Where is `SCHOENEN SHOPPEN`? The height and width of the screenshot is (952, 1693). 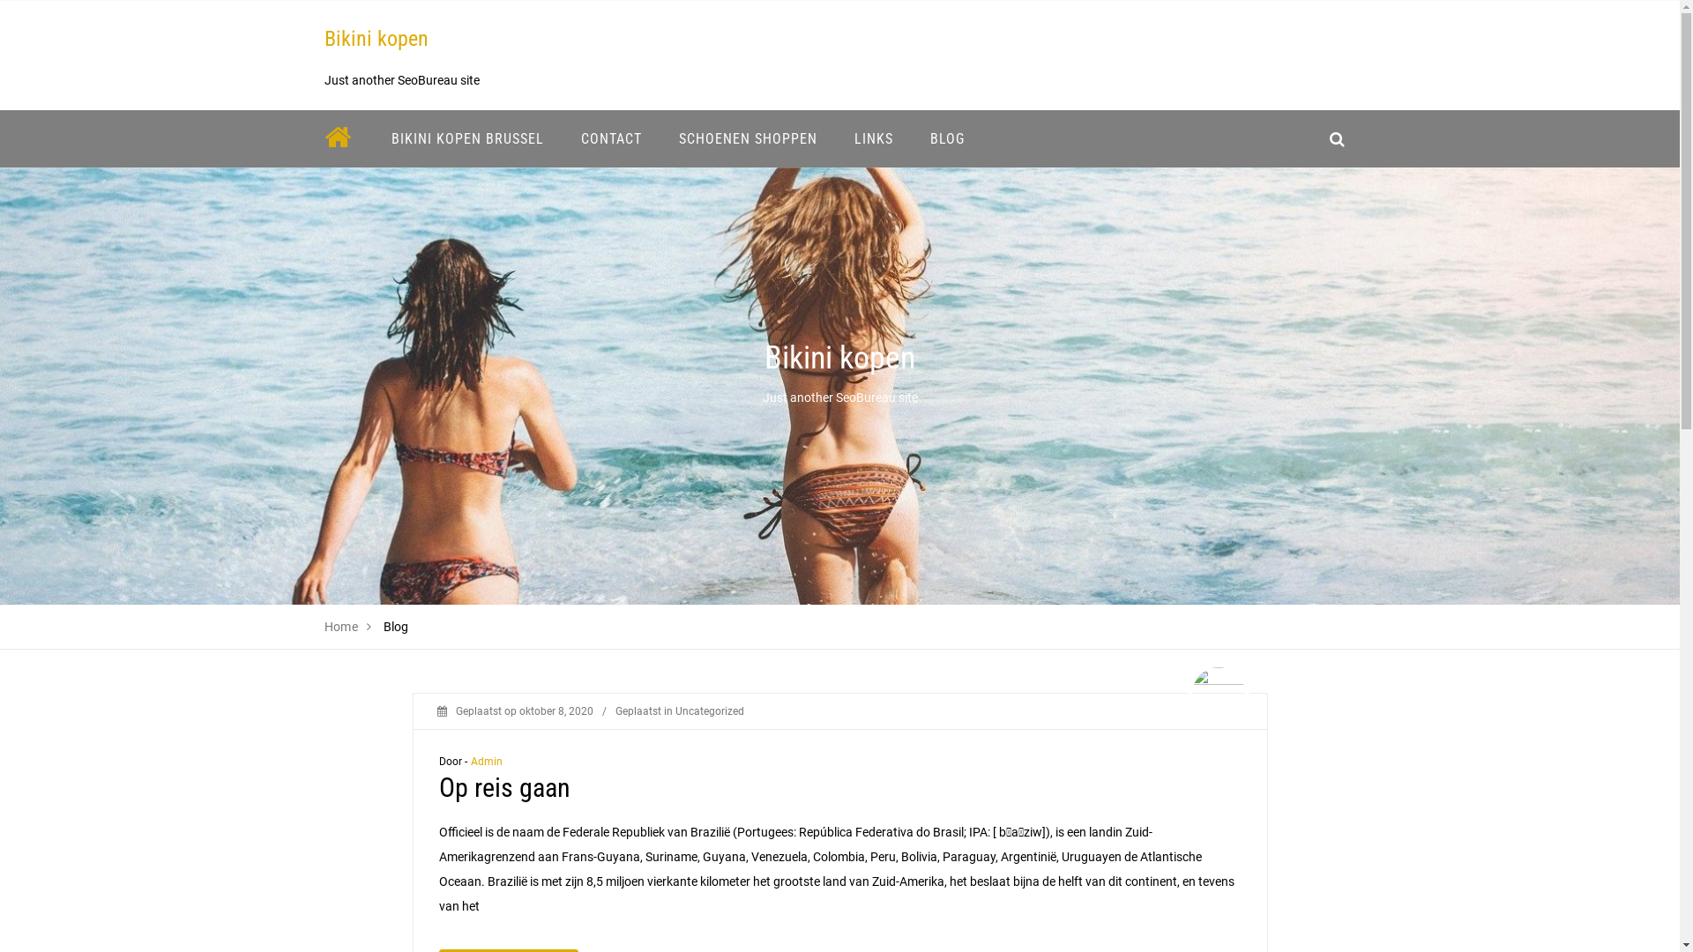 SCHOENEN SHOPPEN is located at coordinates (748, 139).